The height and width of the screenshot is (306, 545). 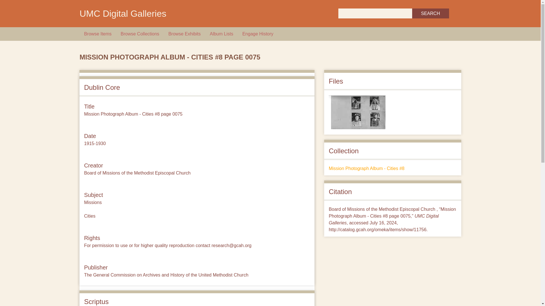 What do you see at coordinates (258, 34) in the screenshot?
I see `Engage History` at bounding box center [258, 34].